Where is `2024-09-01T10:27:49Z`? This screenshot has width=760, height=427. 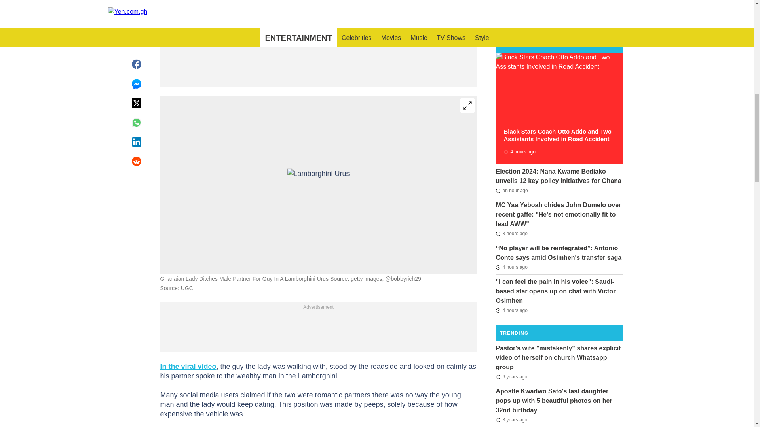 2024-09-01T10:27:49Z is located at coordinates (519, 152).